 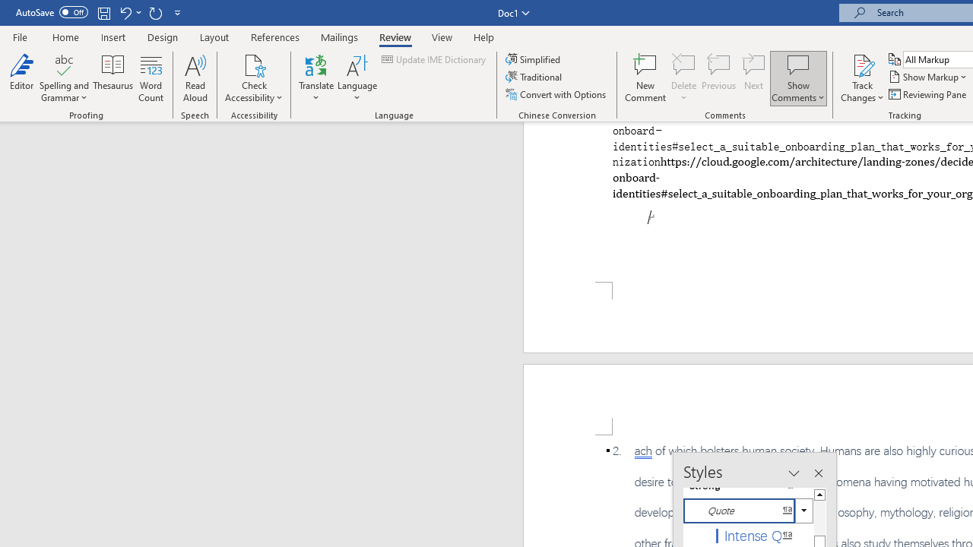 I want to click on Simplified, so click(x=534, y=59).